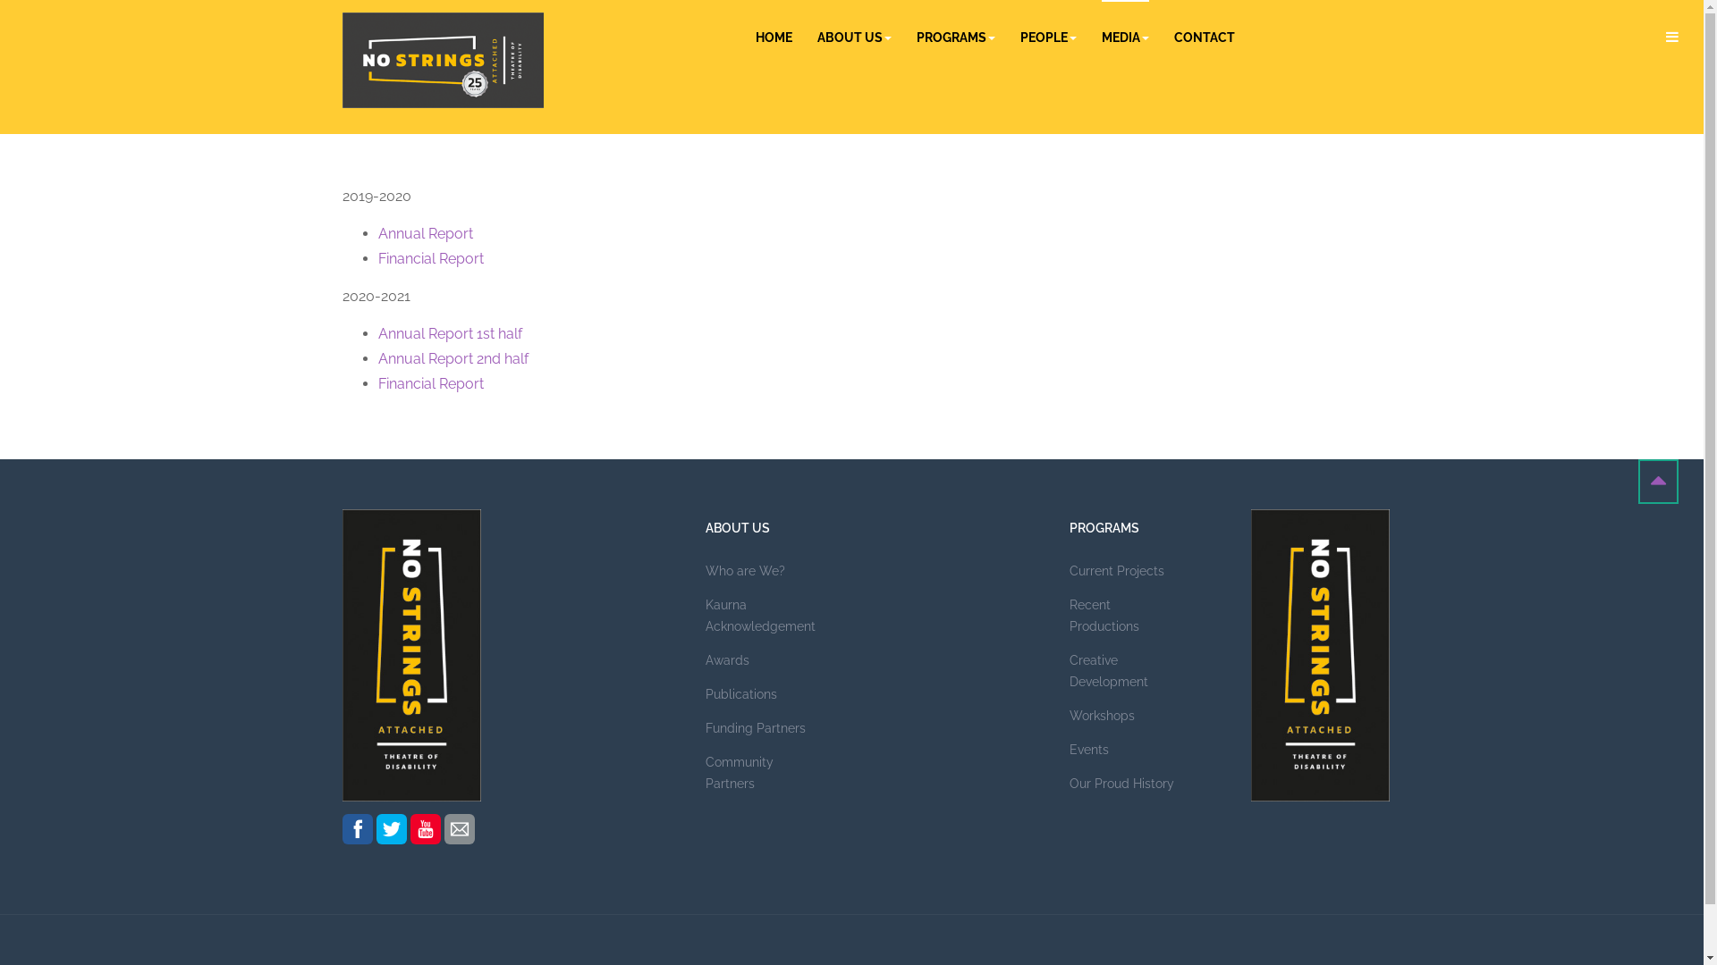  I want to click on Workshops, so click(1125, 722).